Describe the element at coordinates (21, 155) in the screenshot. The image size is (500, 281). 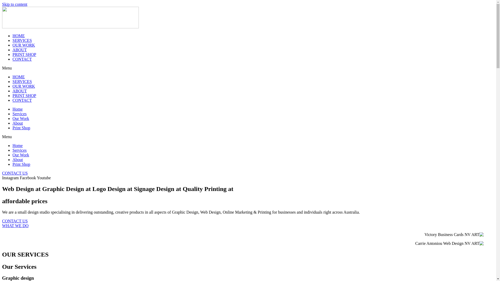
I see `Our Work` at that location.